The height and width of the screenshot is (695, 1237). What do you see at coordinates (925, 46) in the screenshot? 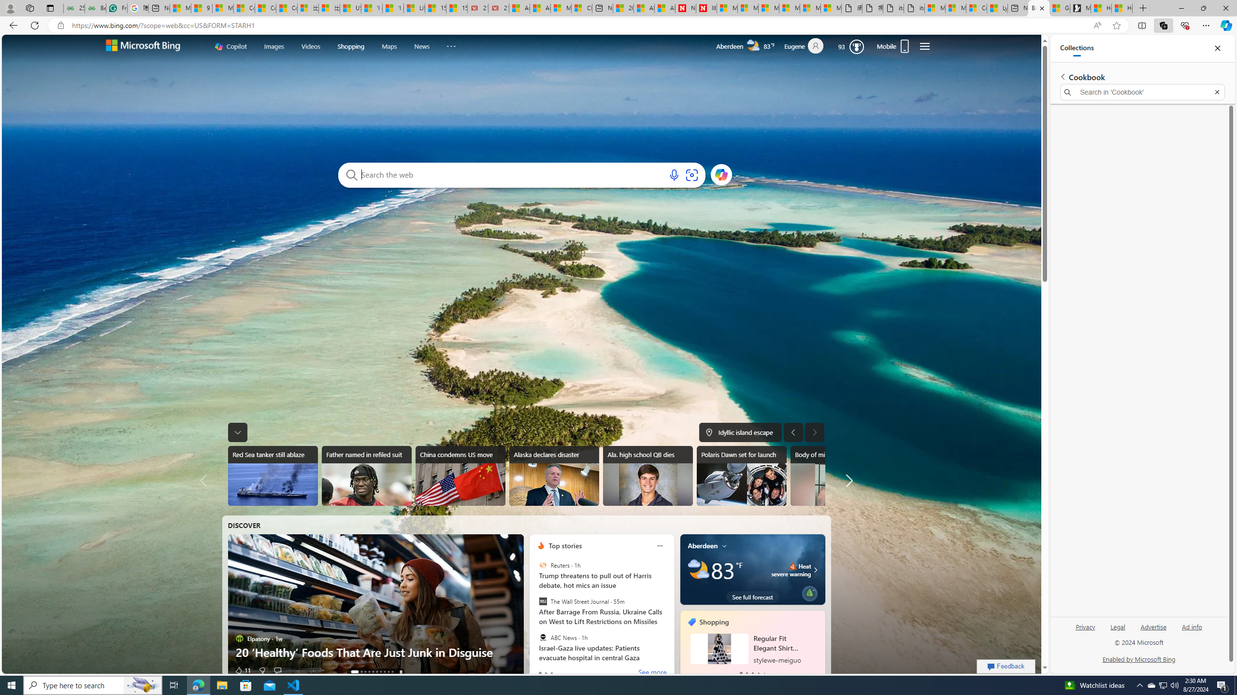
I see `Settings and quick links` at bounding box center [925, 46].